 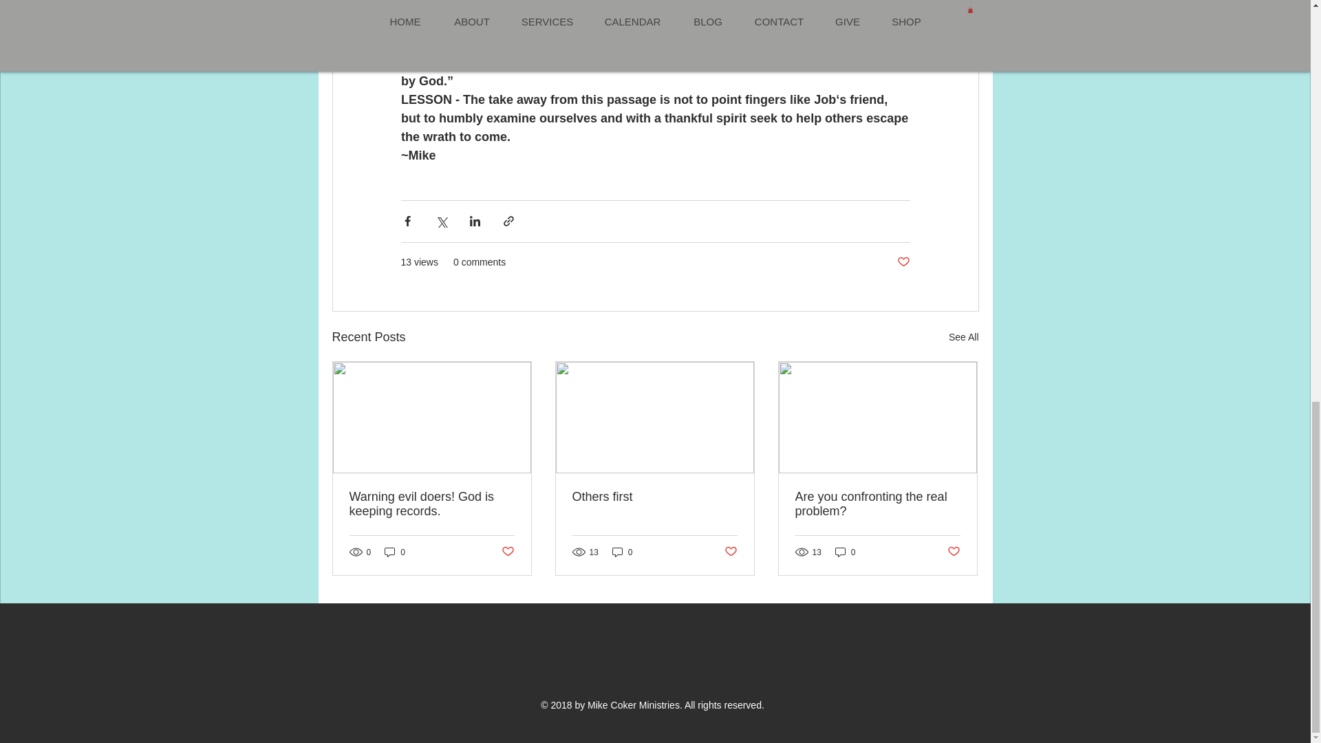 What do you see at coordinates (506, 552) in the screenshot?
I see `Post not marked as liked` at bounding box center [506, 552].